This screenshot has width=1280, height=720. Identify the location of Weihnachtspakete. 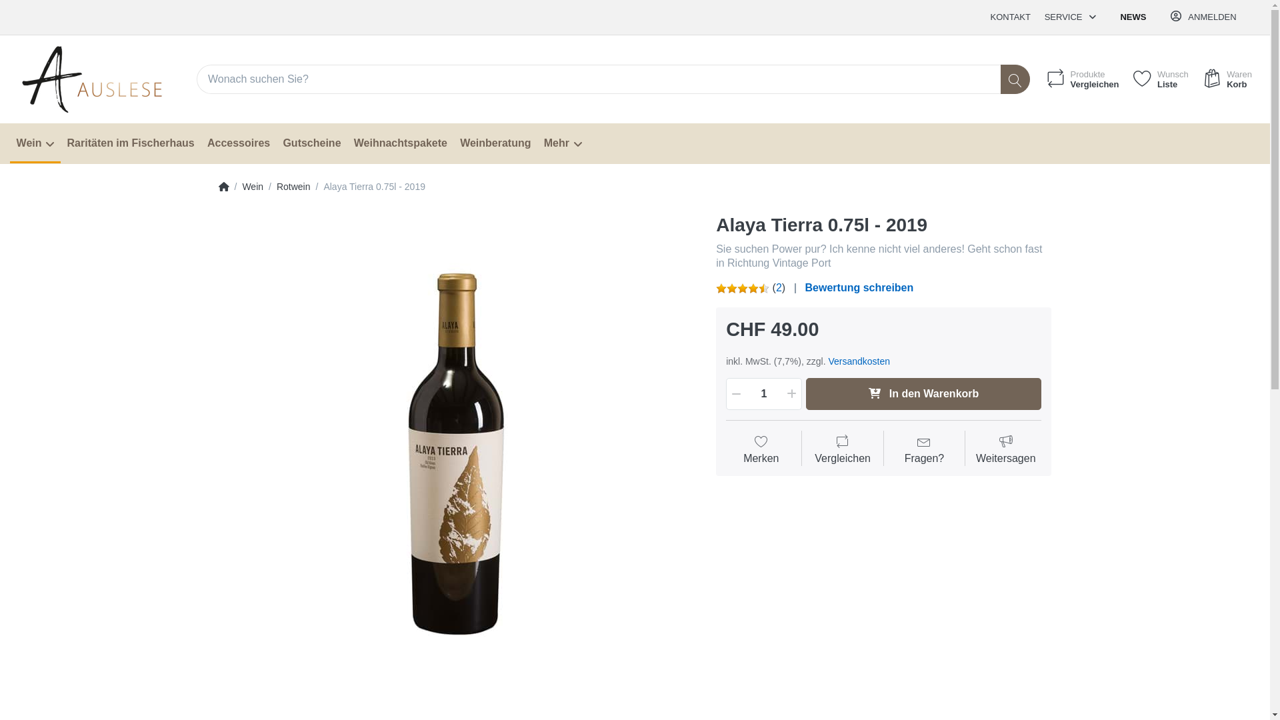
(400, 144).